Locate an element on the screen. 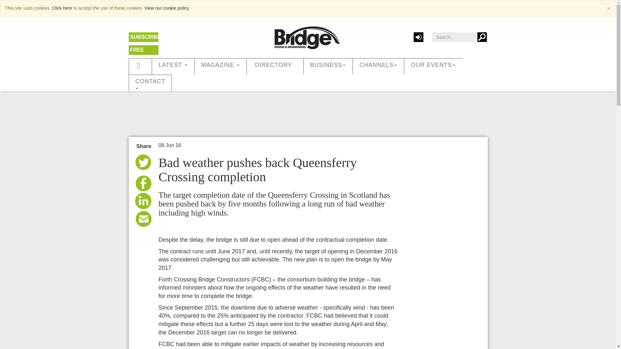  FREE TRIAL is located at coordinates (137, 53).